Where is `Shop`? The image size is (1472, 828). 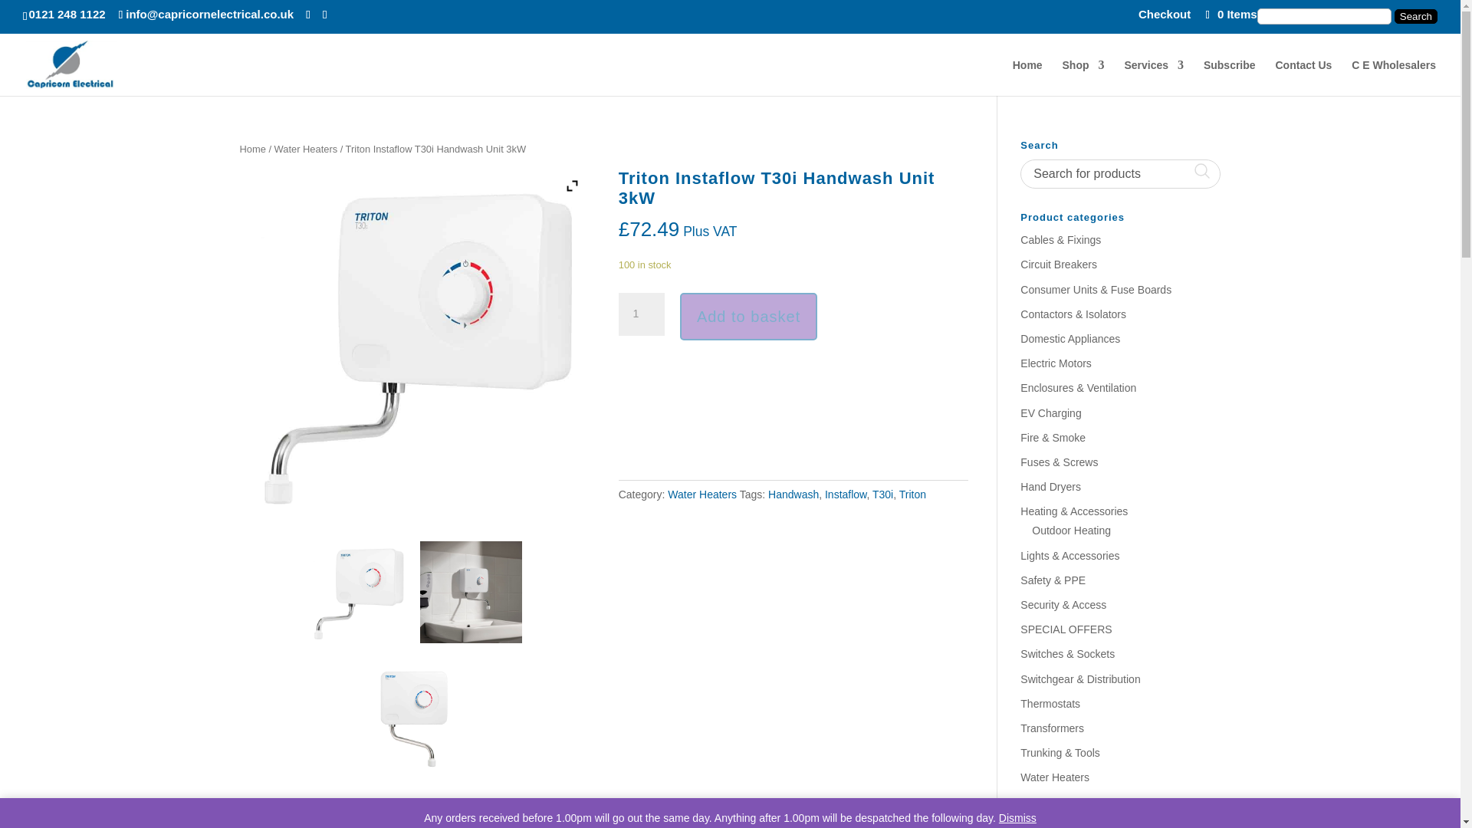
Shop is located at coordinates (1084, 77).